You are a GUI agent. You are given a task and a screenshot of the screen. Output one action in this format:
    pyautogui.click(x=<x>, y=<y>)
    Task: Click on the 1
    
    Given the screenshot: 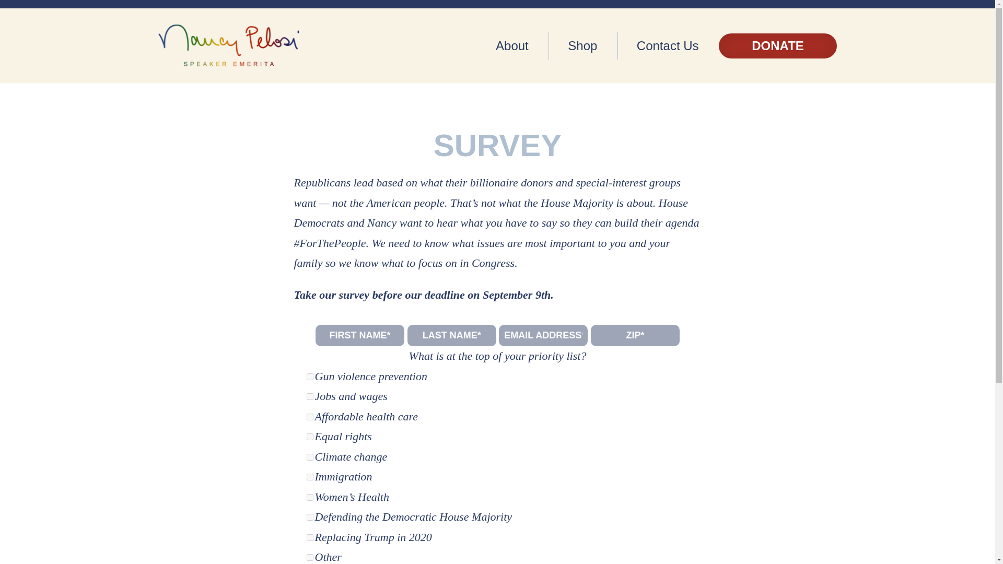 What is the action you would take?
    pyautogui.click(x=309, y=557)
    